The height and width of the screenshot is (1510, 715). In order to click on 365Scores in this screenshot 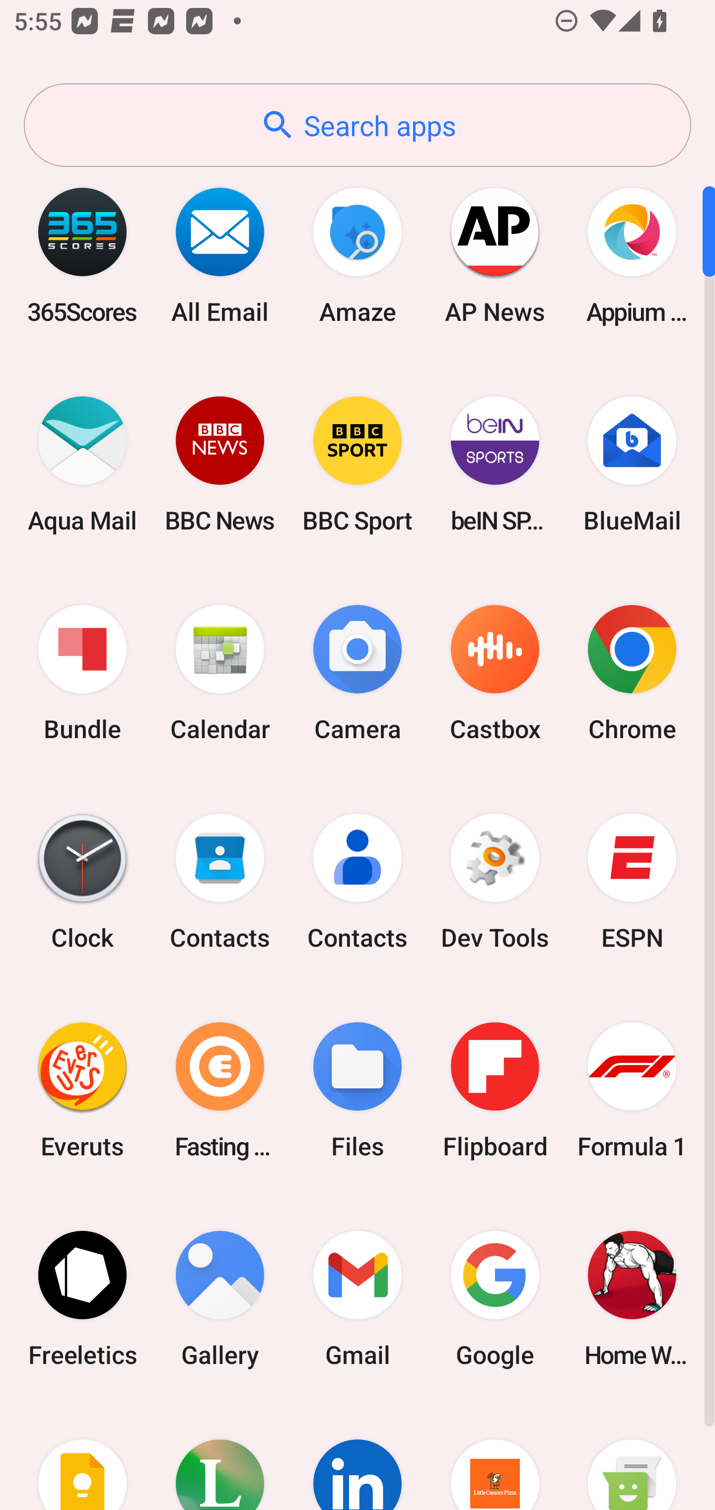, I will do `click(82, 255)`.